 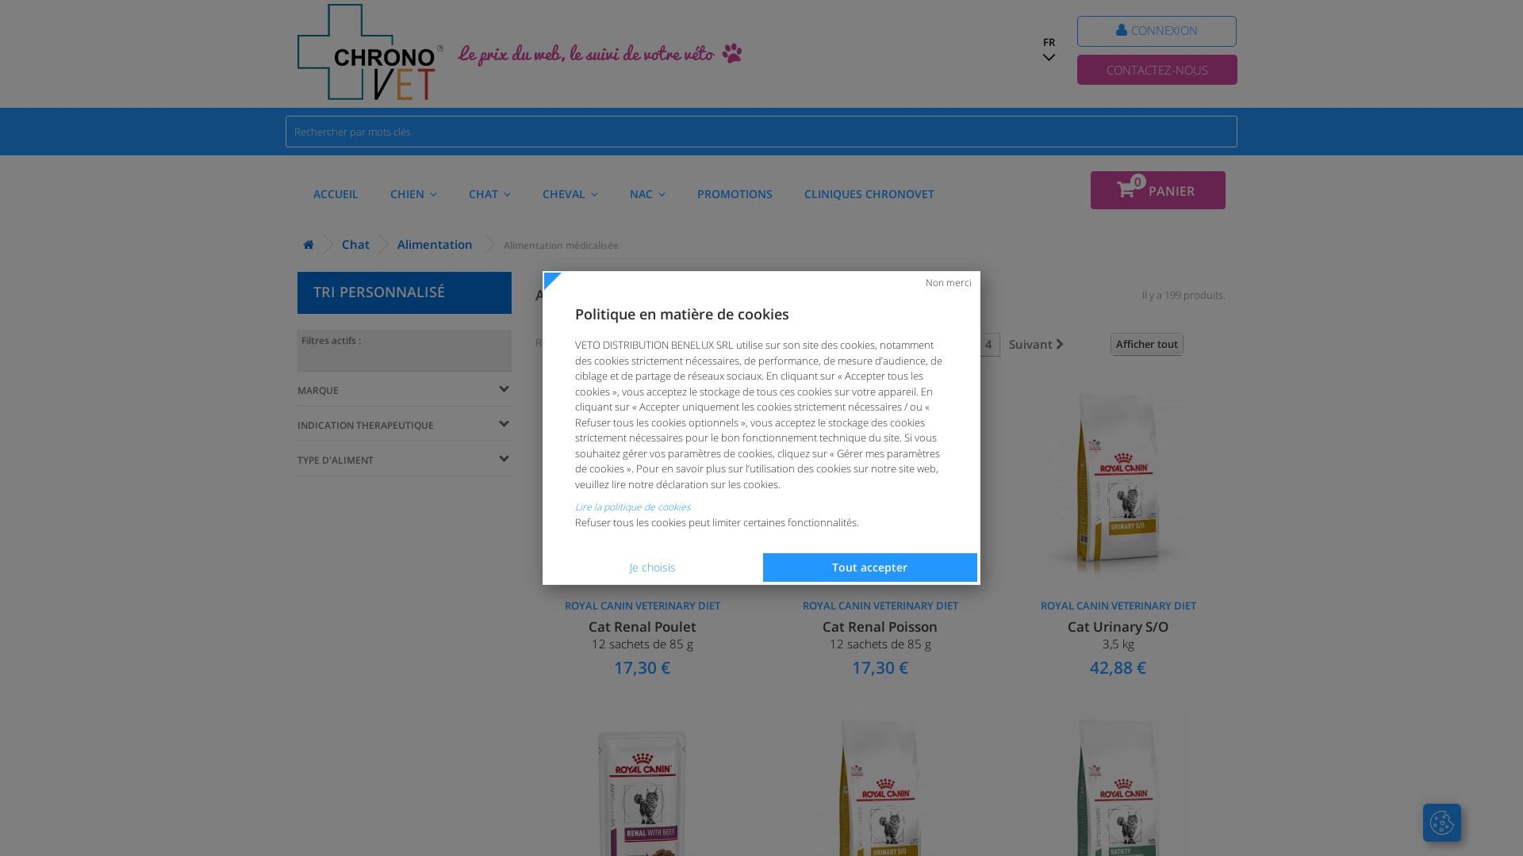 I want to click on Cat Renal Poulet, so click(x=643, y=482).